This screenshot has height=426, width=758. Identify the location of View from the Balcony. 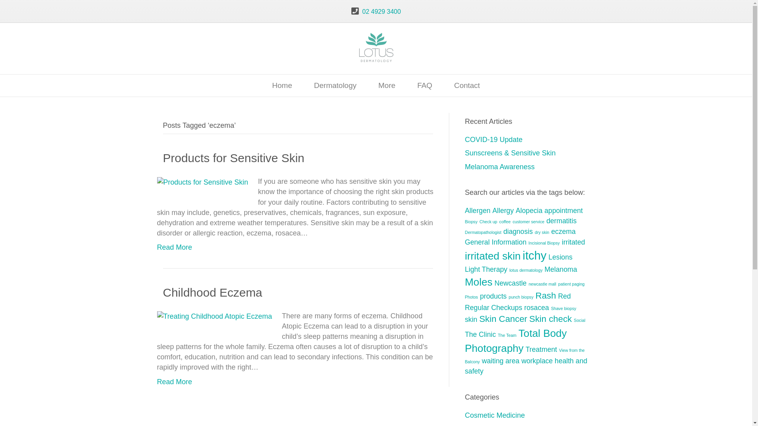
(525, 356).